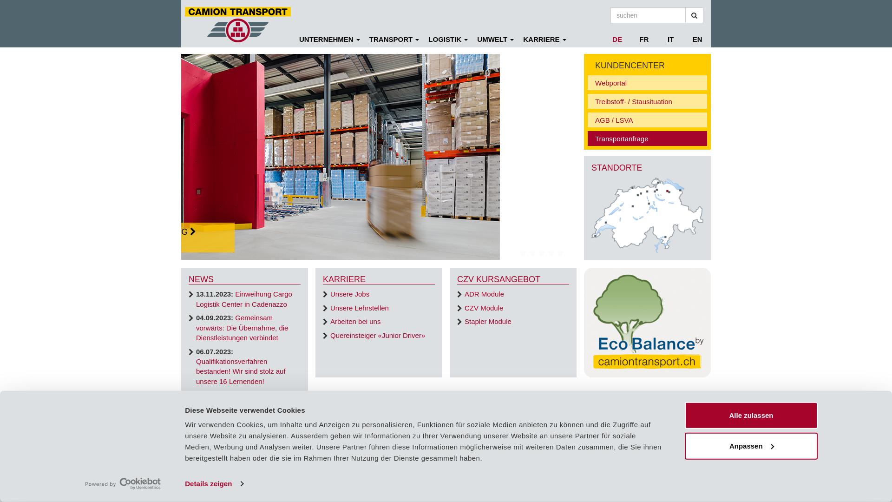  What do you see at coordinates (201, 279) in the screenshot?
I see `NEWS` at bounding box center [201, 279].